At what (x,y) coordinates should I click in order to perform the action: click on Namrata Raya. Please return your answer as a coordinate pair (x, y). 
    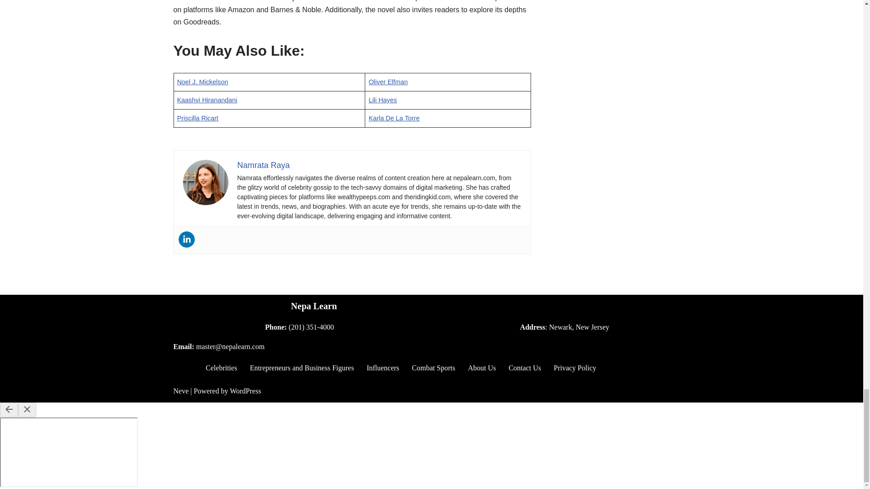
    Looking at the image, I should click on (264, 165).